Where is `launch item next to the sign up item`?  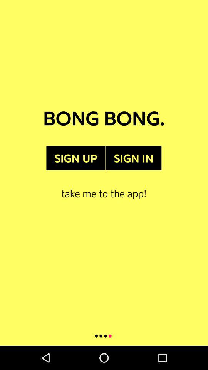
launch item next to the sign up item is located at coordinates (133, 158).